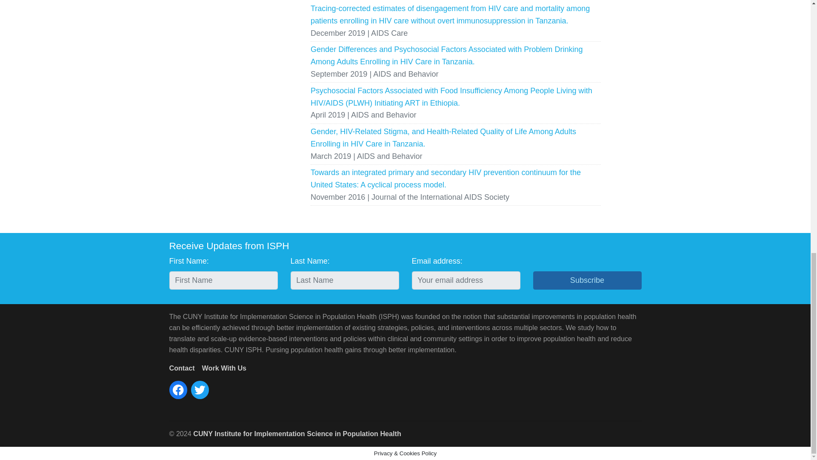 Image resolution: width=817 pixels, height=460 pixels. I want to click on Contact, so click(182, 368).